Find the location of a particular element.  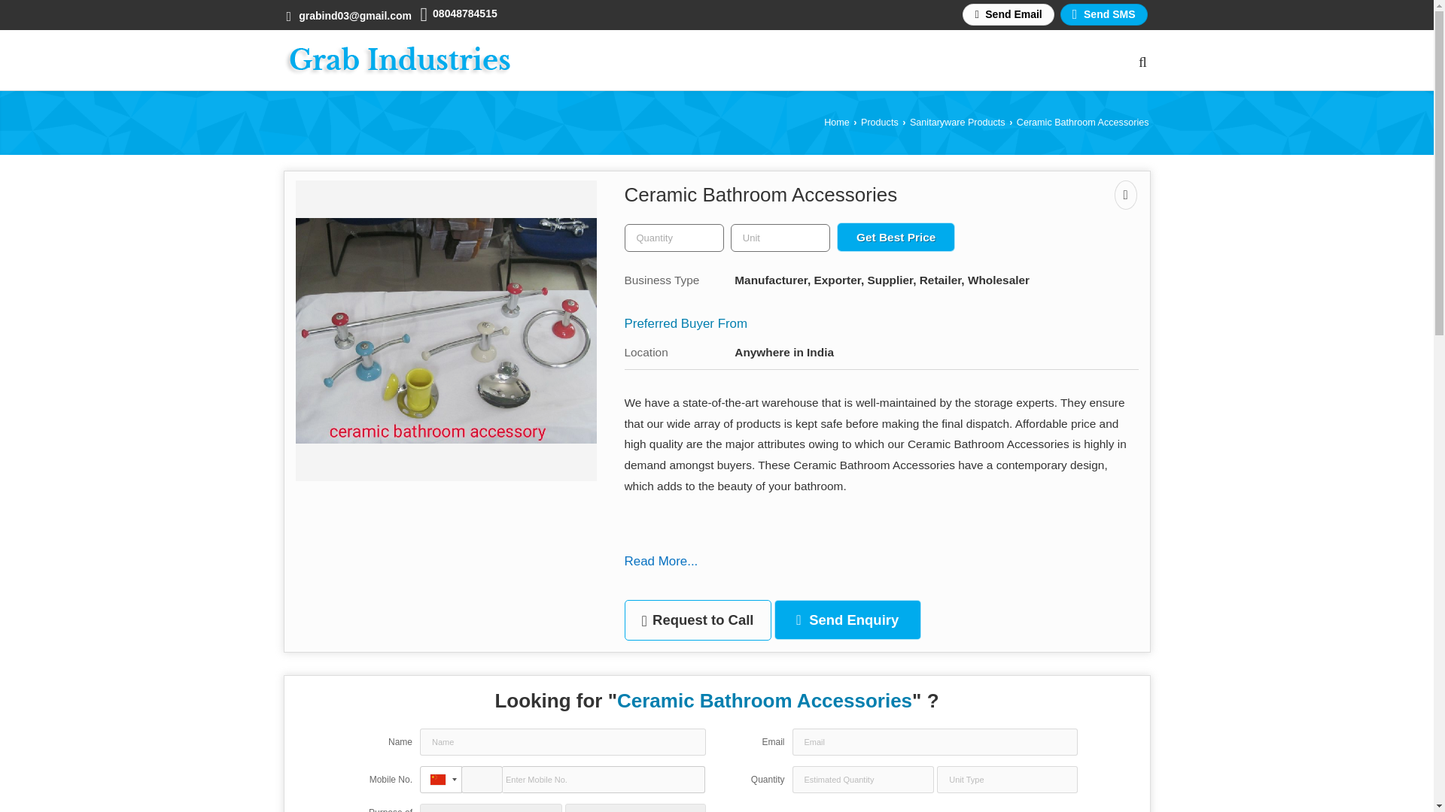

Grab Industries is located at coordinates (396, 60).